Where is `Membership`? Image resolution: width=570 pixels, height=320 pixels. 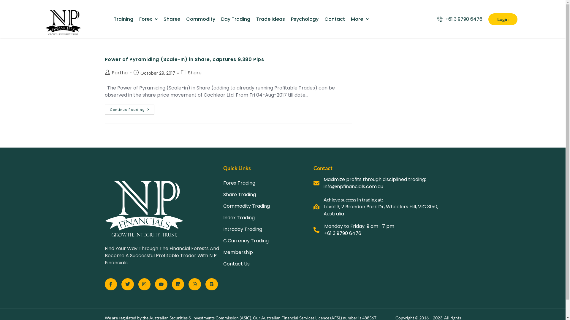
Membership is located at coordinates (268, 252).